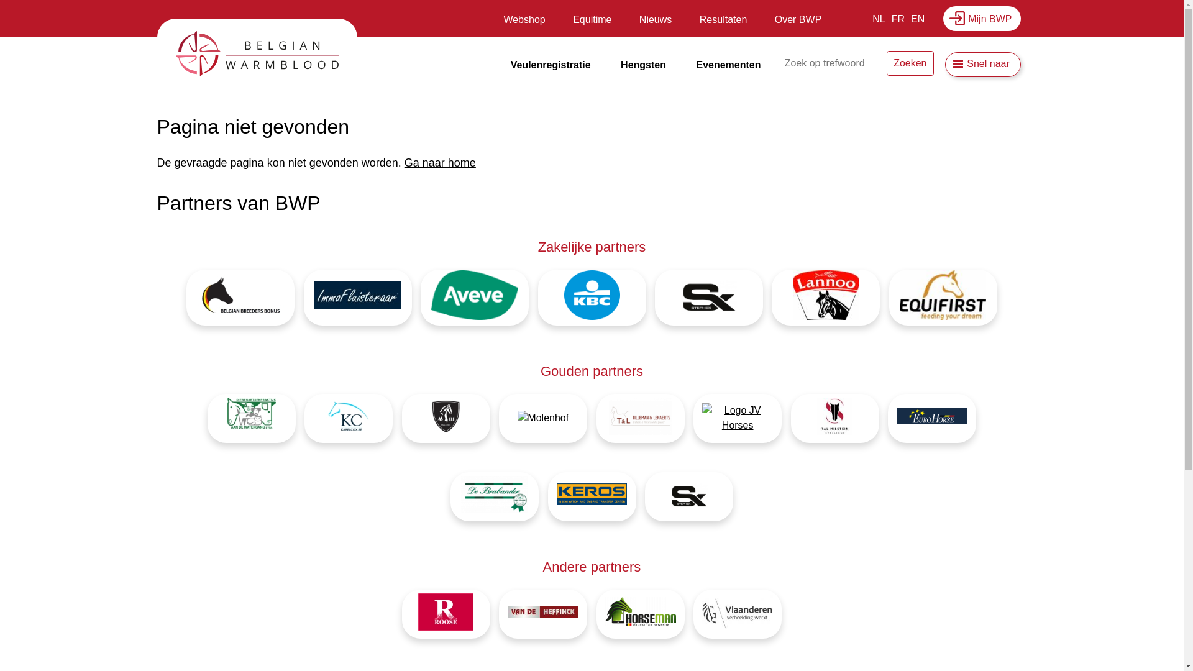  What do you see at coordinates (910, 63) in the screenshot?
I see `Zoeken` at bounding box center [910, 63].